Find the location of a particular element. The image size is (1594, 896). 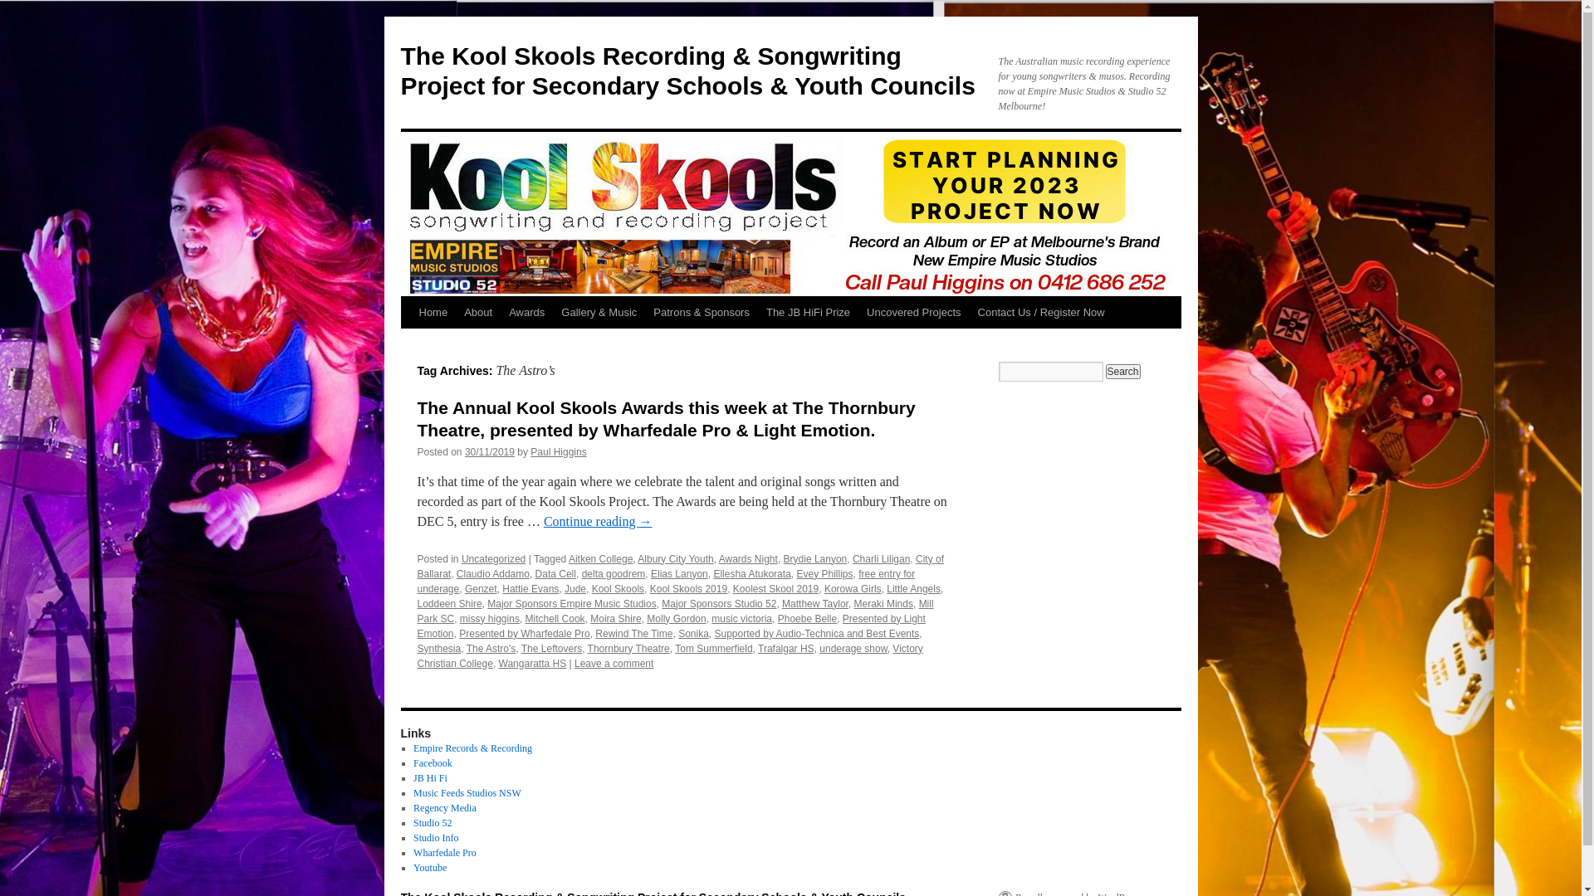

Korowa Girls is located at coordinates (853, 589).